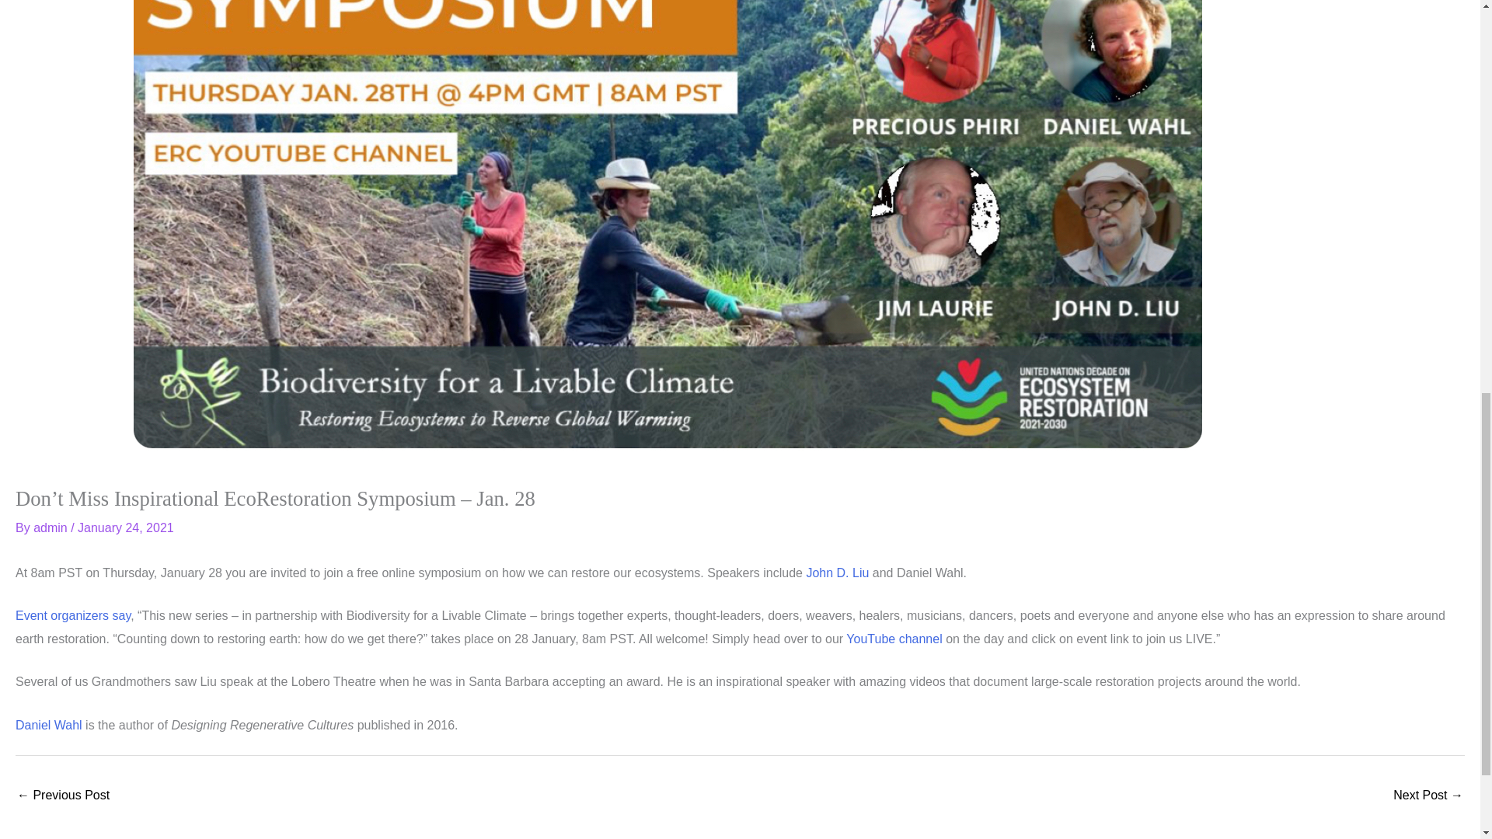 This screenshot has height=839, width=1492. I want to click on Event organizers say, so click(73, 615).